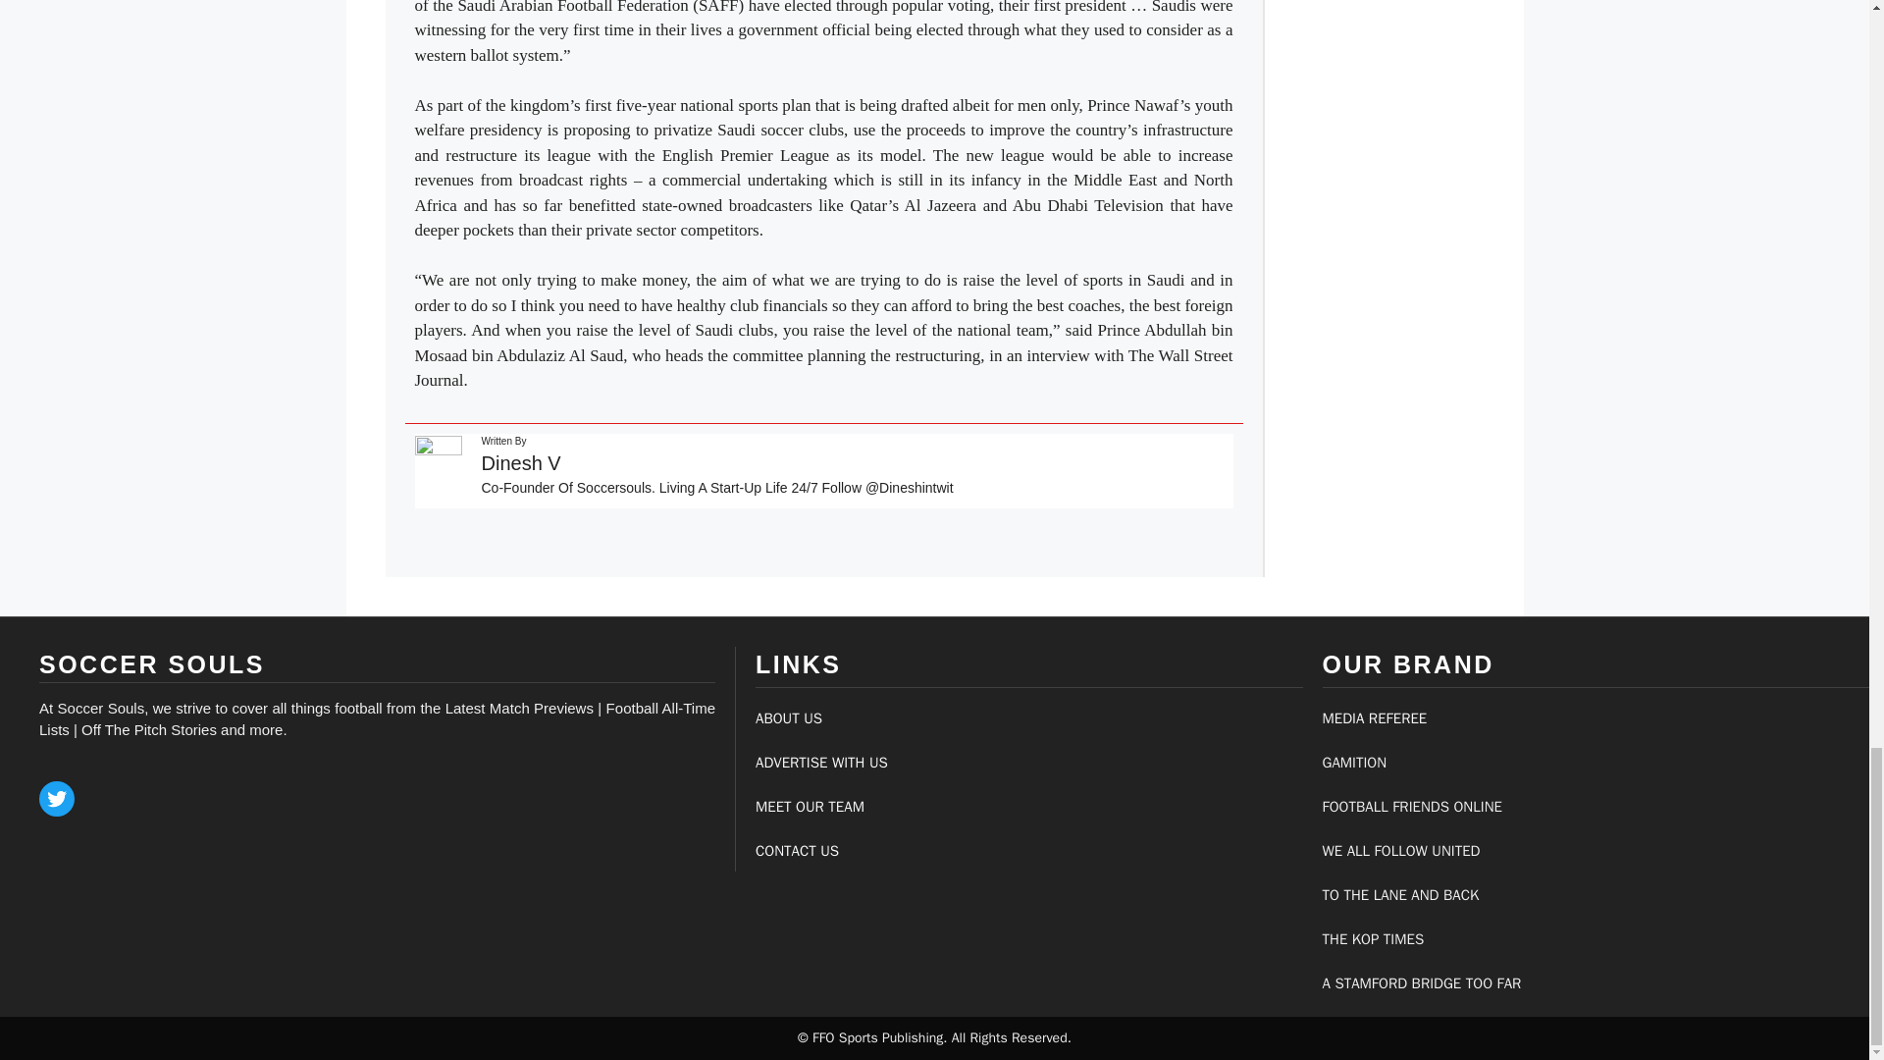  Describe the element at coordinates (1354, 762) in the screenshot. I see `GAMITION` at that location.